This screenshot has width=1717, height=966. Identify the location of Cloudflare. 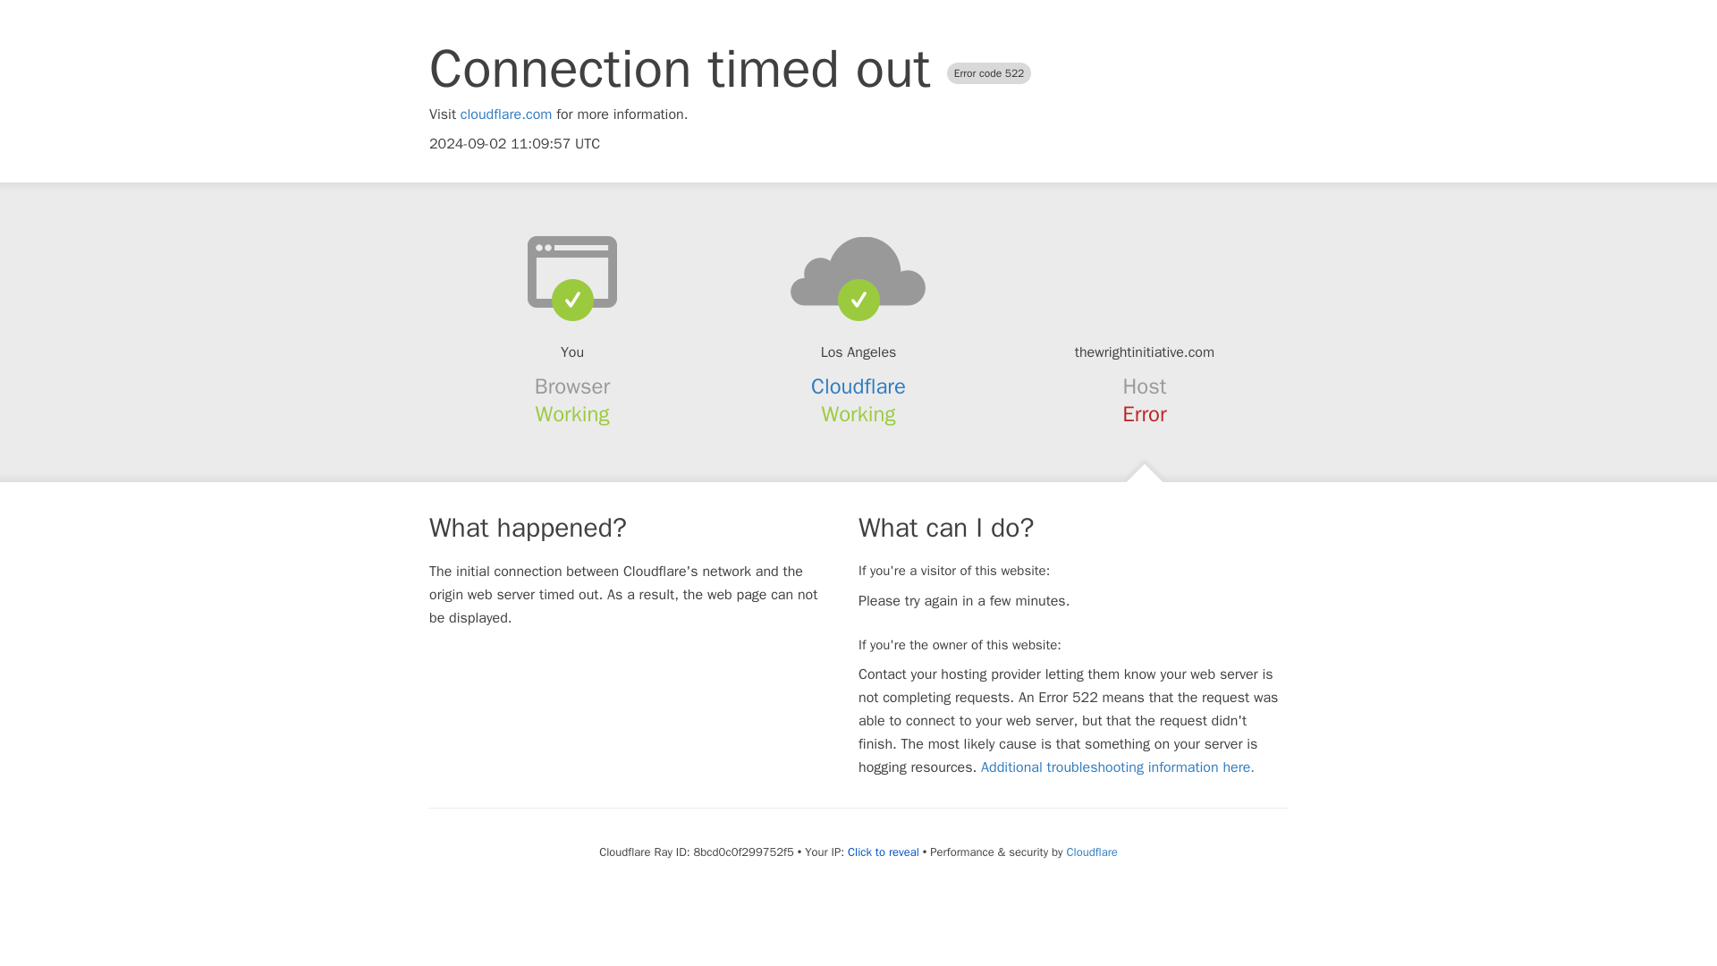
(858, 386).